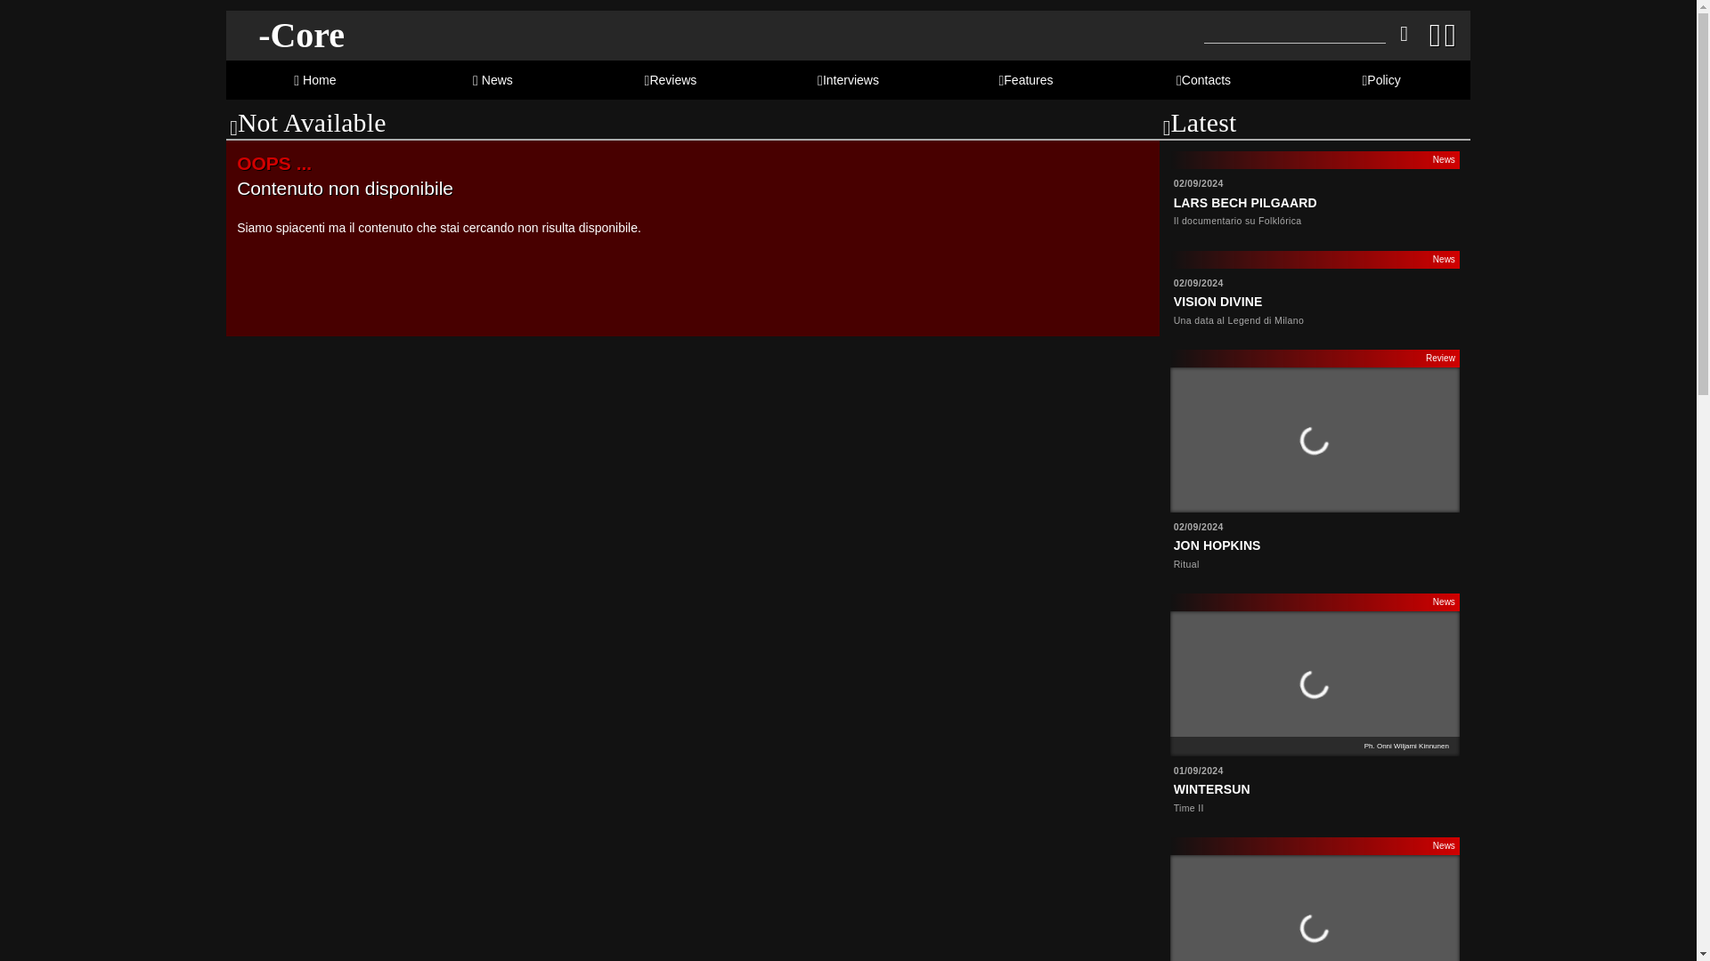 This screenshot has width=1710, height=961. What do you see at coordinates (848, 80) in the screenshot?
I see `Interviews` at bounding box center [848, 80].